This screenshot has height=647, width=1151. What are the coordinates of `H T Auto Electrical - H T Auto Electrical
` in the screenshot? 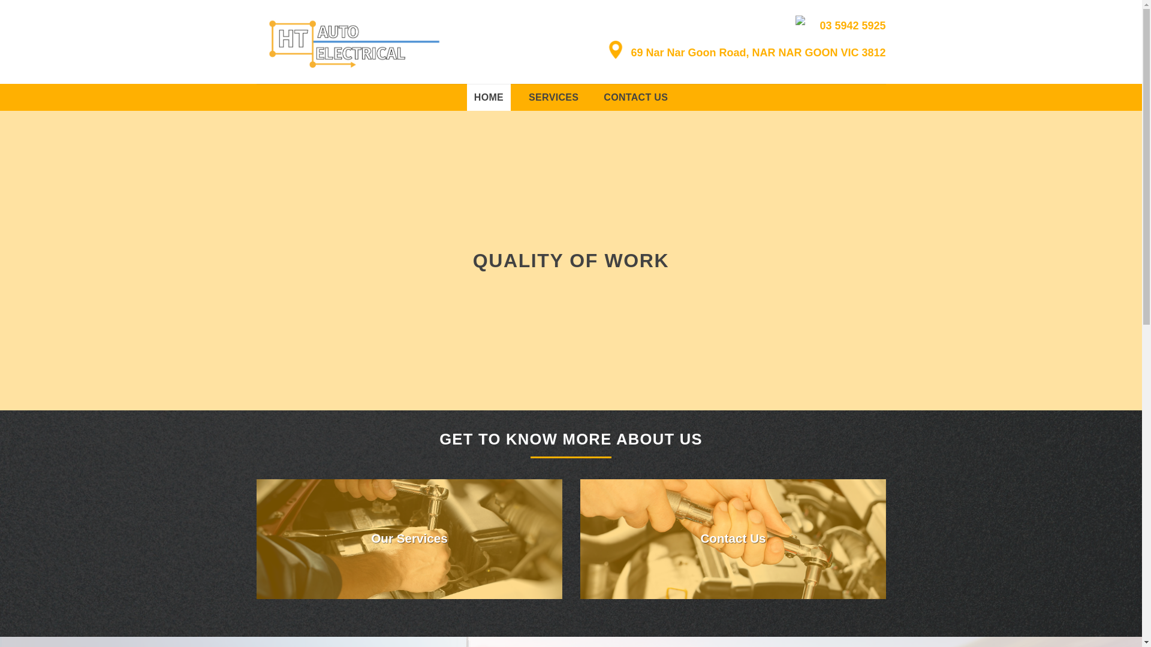 It's located at (355, 42).